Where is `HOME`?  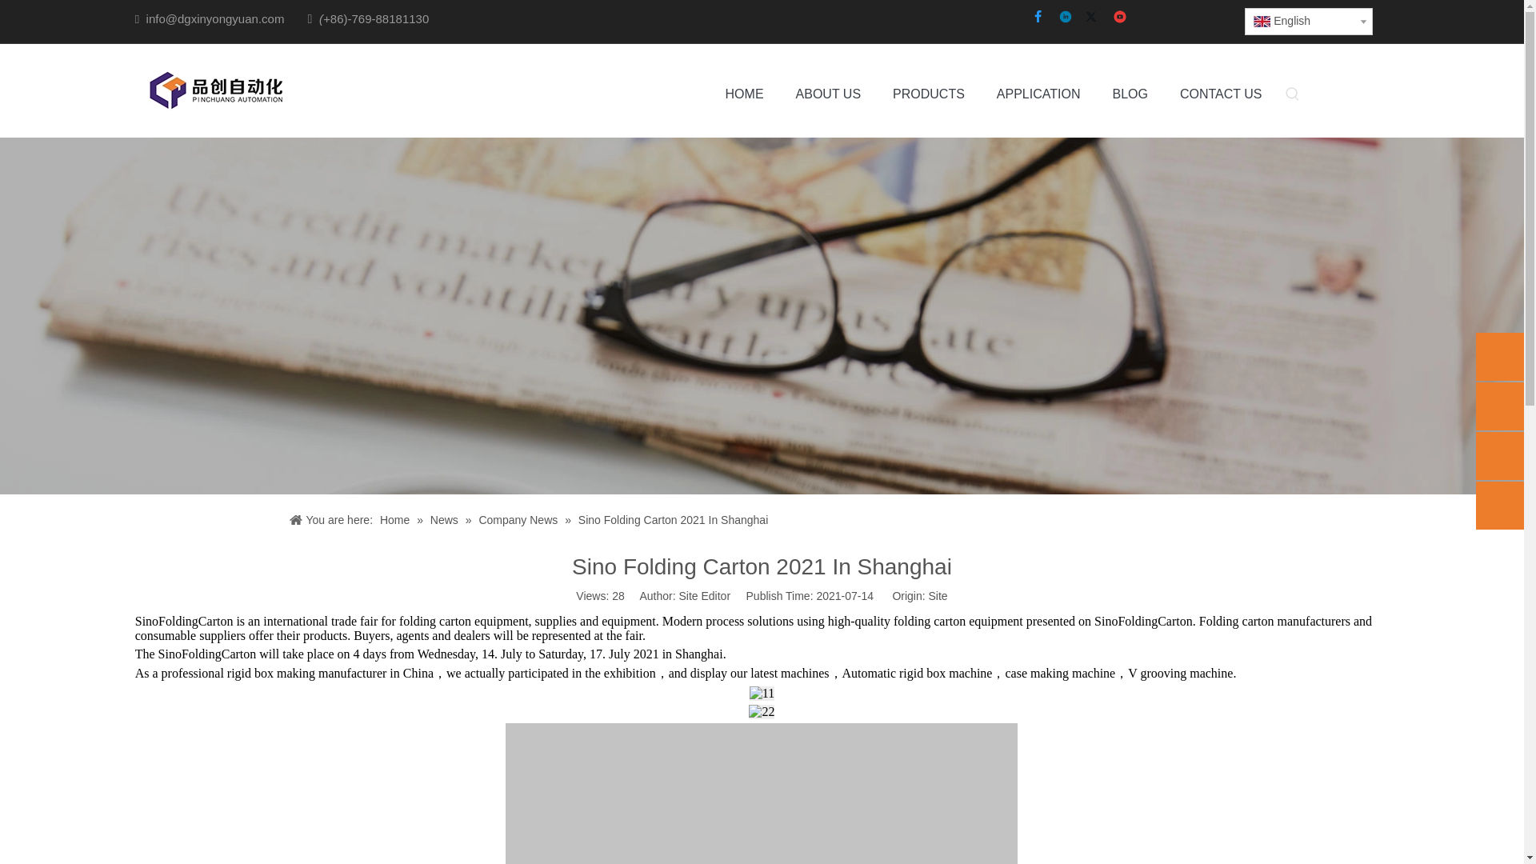
HOME is located at coordinates (744, 94).